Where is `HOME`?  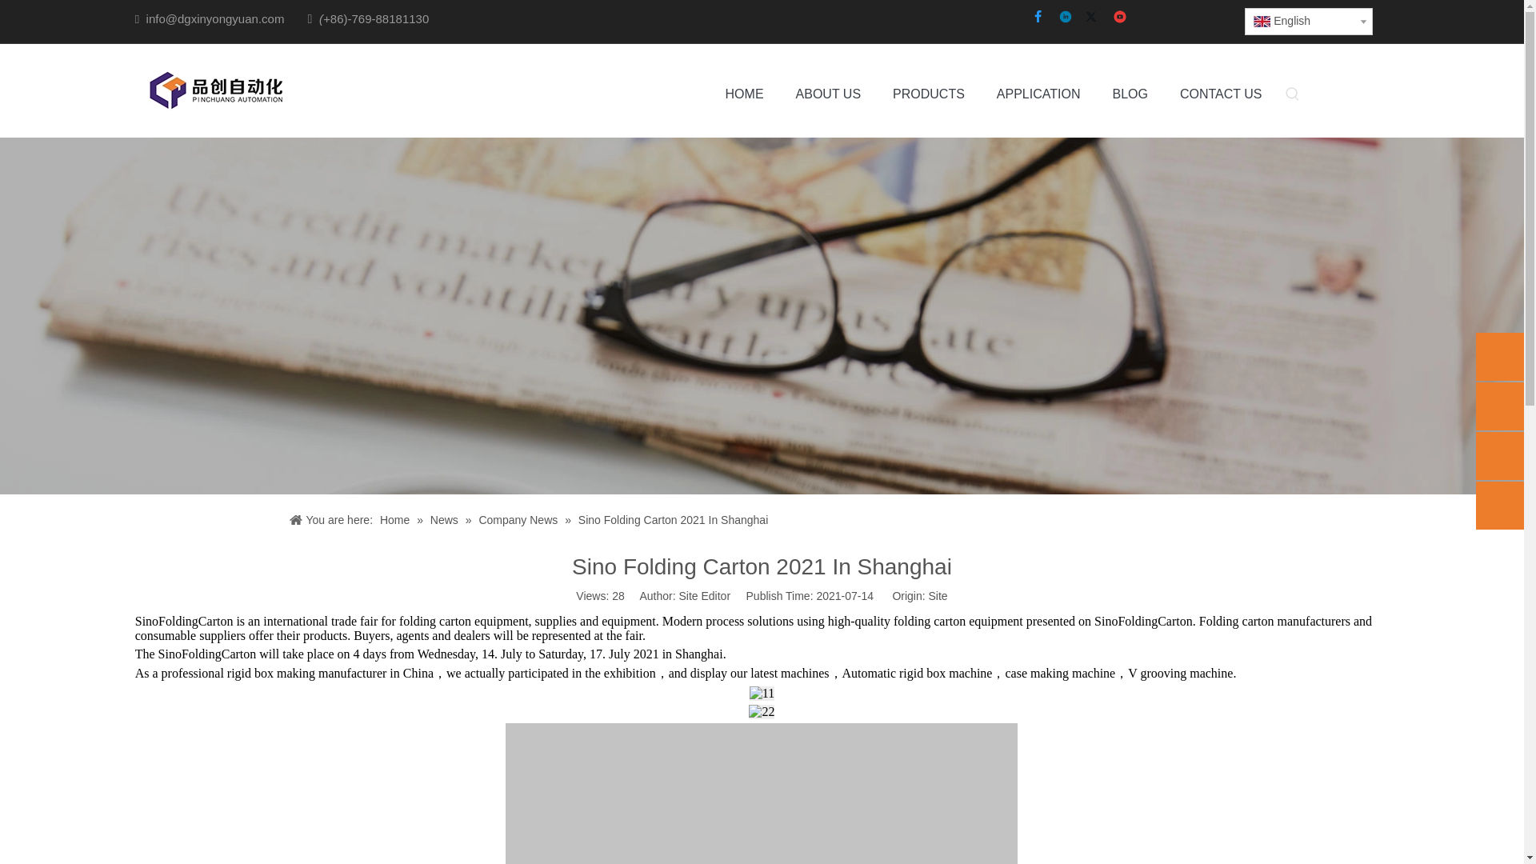
HOME is located at coordinates (744, 94).